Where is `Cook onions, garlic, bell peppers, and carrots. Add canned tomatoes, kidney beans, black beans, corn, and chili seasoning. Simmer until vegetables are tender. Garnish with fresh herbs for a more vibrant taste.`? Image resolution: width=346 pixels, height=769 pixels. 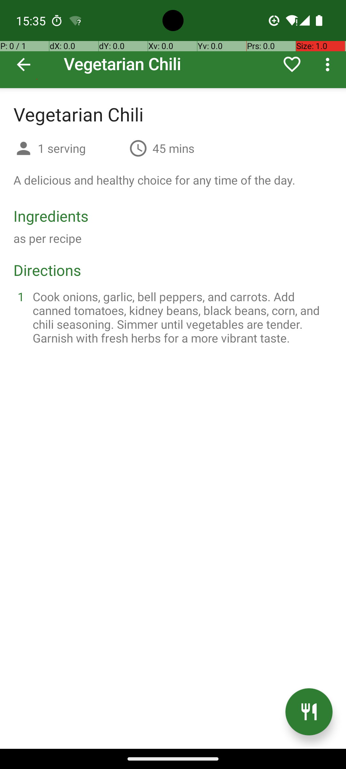
Cook onions, garlic, bell peppers, and carrots. Add canned tomatoes, kidney beans, black beans, corn, and chili seasoning. Simmer until vegetables are tender. Garnish with fresh herbs for a more vibrant taste. is located at coordinates (181, 317).